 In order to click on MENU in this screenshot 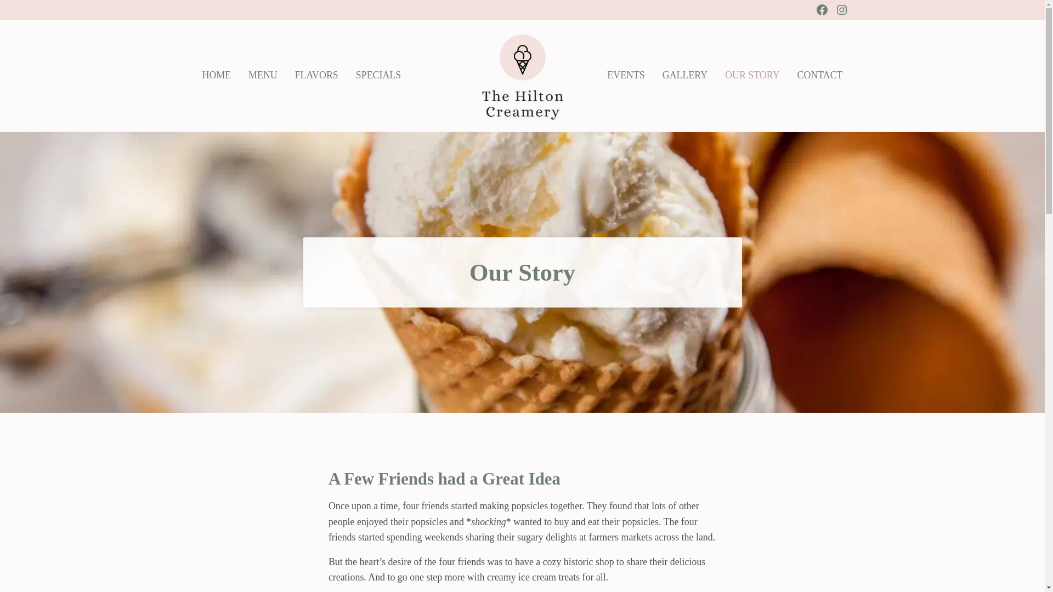, I will do `click(263, 76)`.